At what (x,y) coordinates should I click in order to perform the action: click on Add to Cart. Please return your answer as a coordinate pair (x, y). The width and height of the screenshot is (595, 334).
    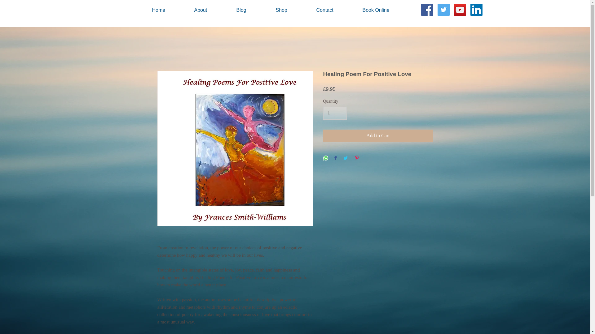
    Looking at the image, I should click on (378, 136).